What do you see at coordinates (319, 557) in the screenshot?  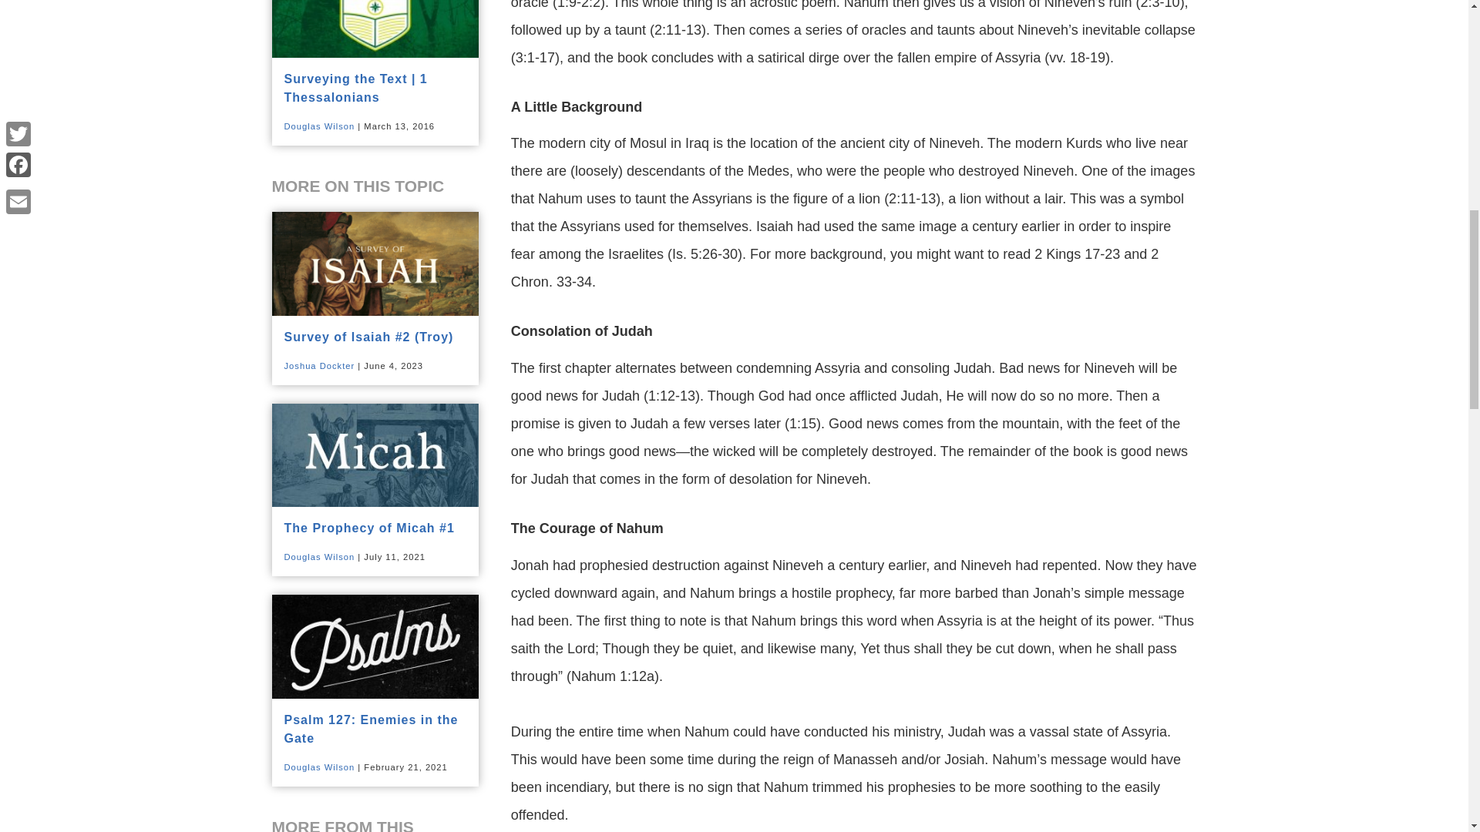 I see `Douglas Wilson` at bounding box center [319, 557].